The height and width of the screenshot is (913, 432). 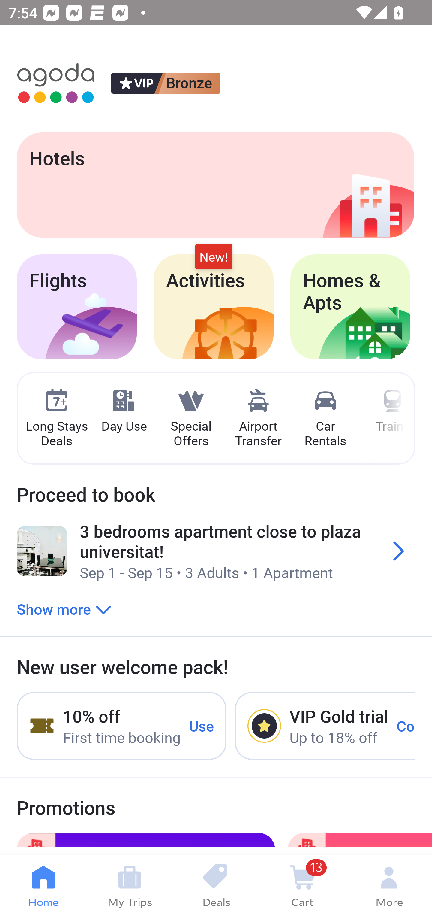 I want to click on Homes & Apts, so click(x=350, y=307).